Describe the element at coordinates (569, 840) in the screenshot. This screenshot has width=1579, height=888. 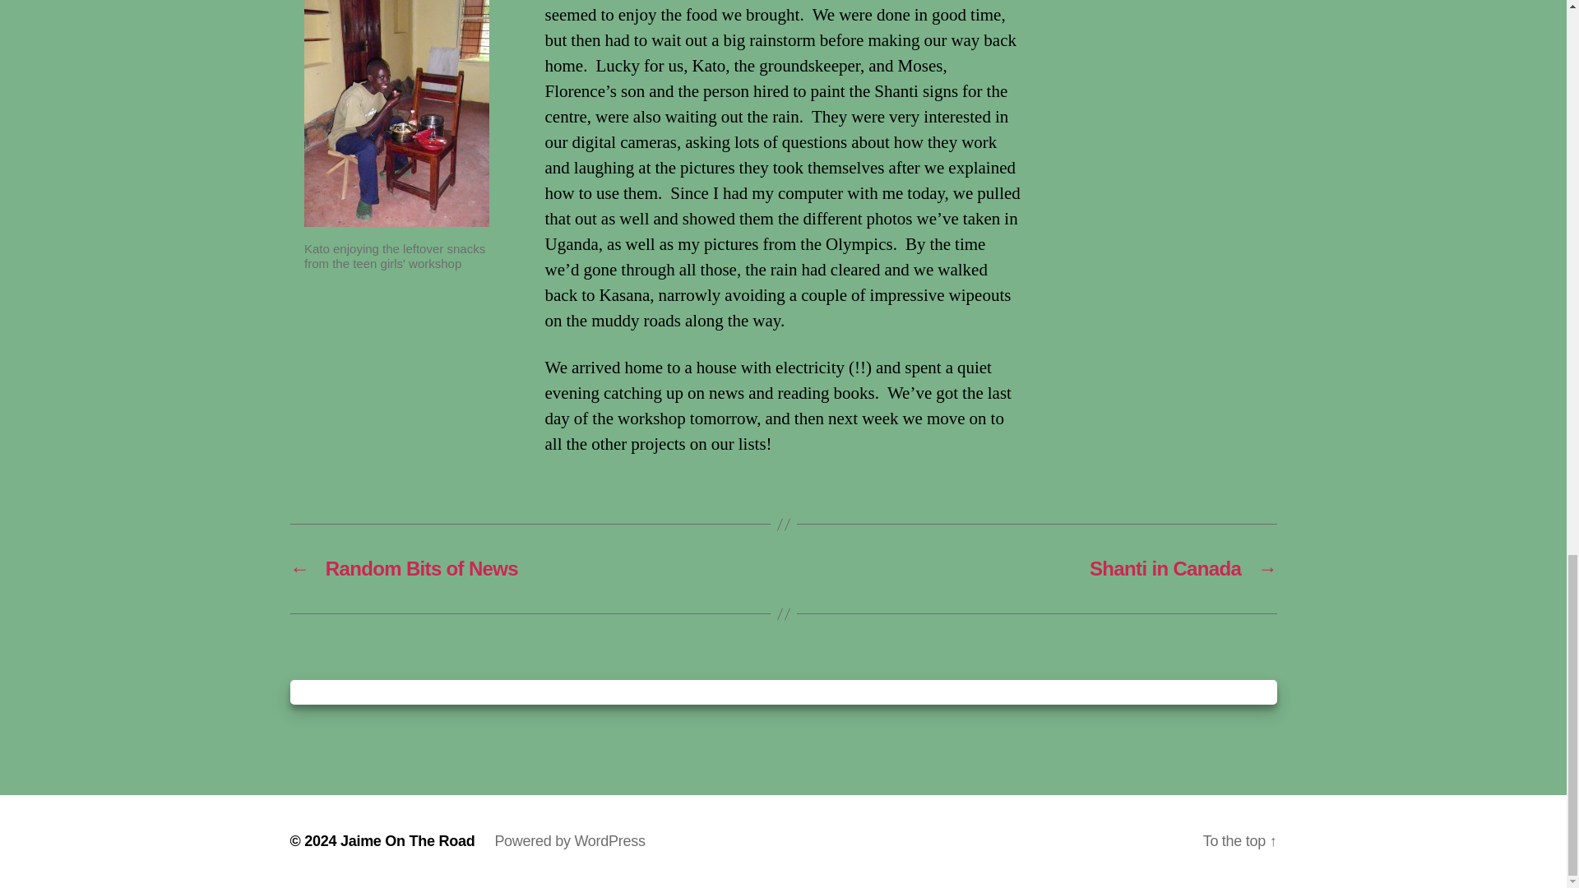
I see `Powered by WordPress` at that location.